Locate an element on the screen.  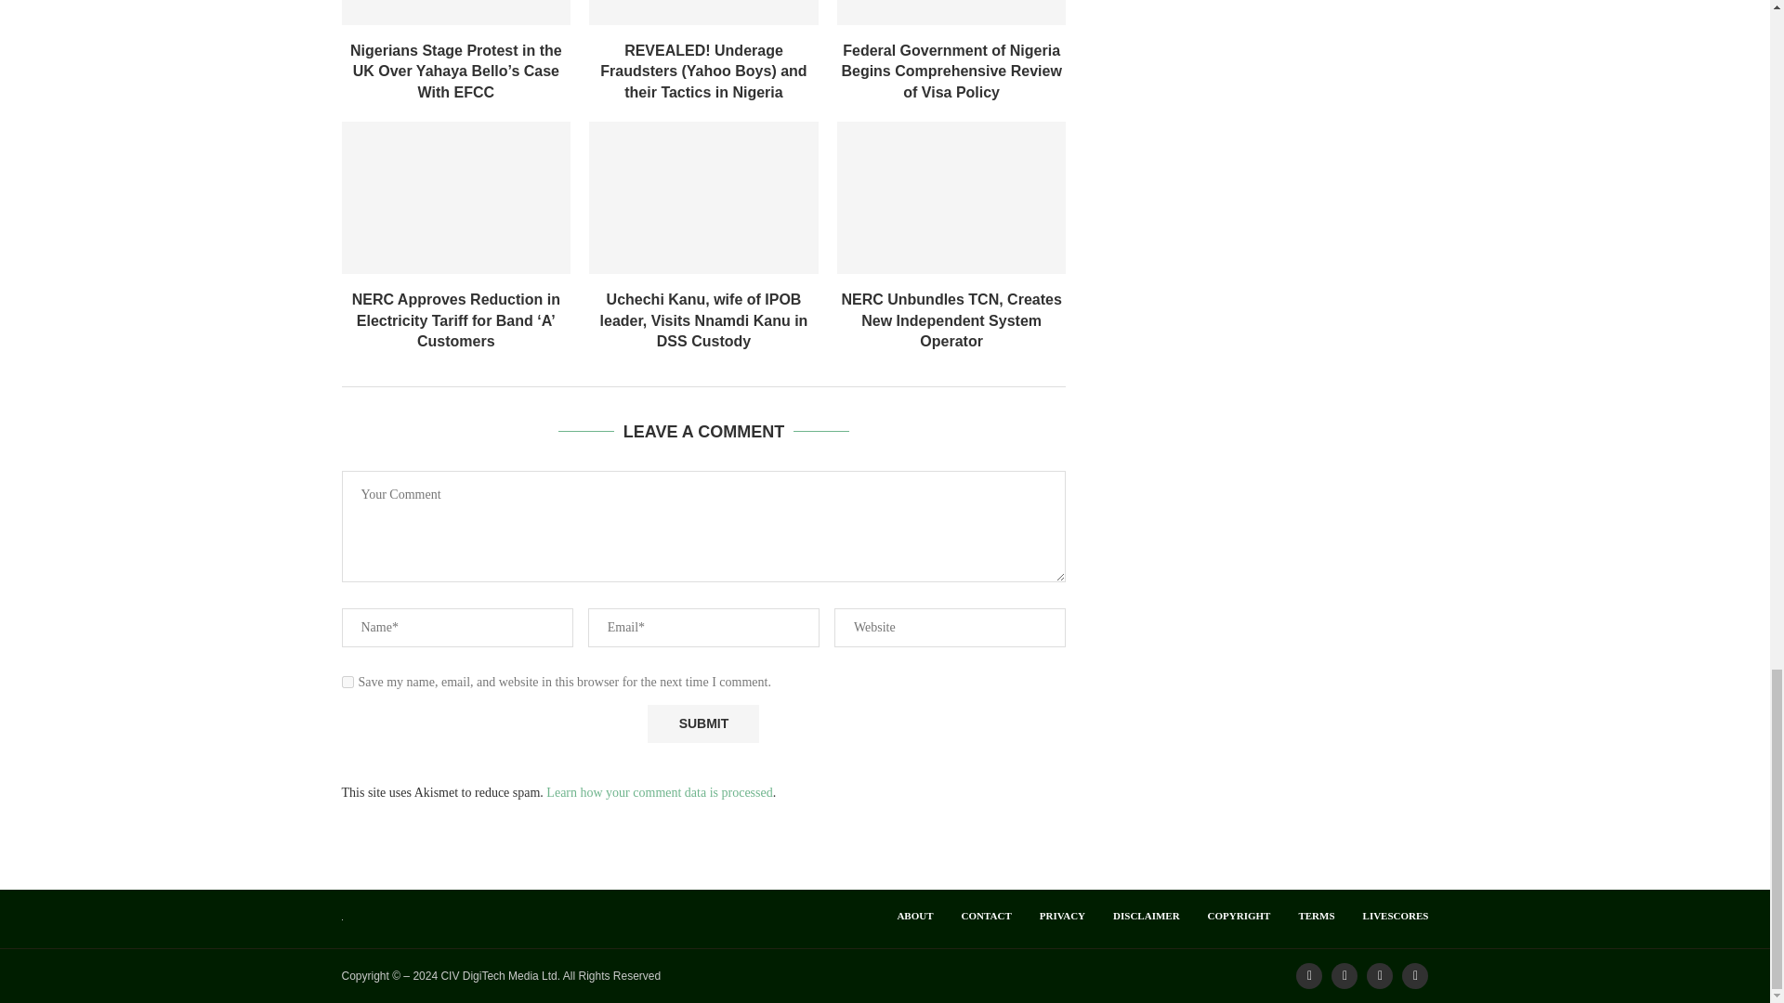
NERC Unbundles TCN, Creates New Independent System Operator is located at coordinates (951, 197).